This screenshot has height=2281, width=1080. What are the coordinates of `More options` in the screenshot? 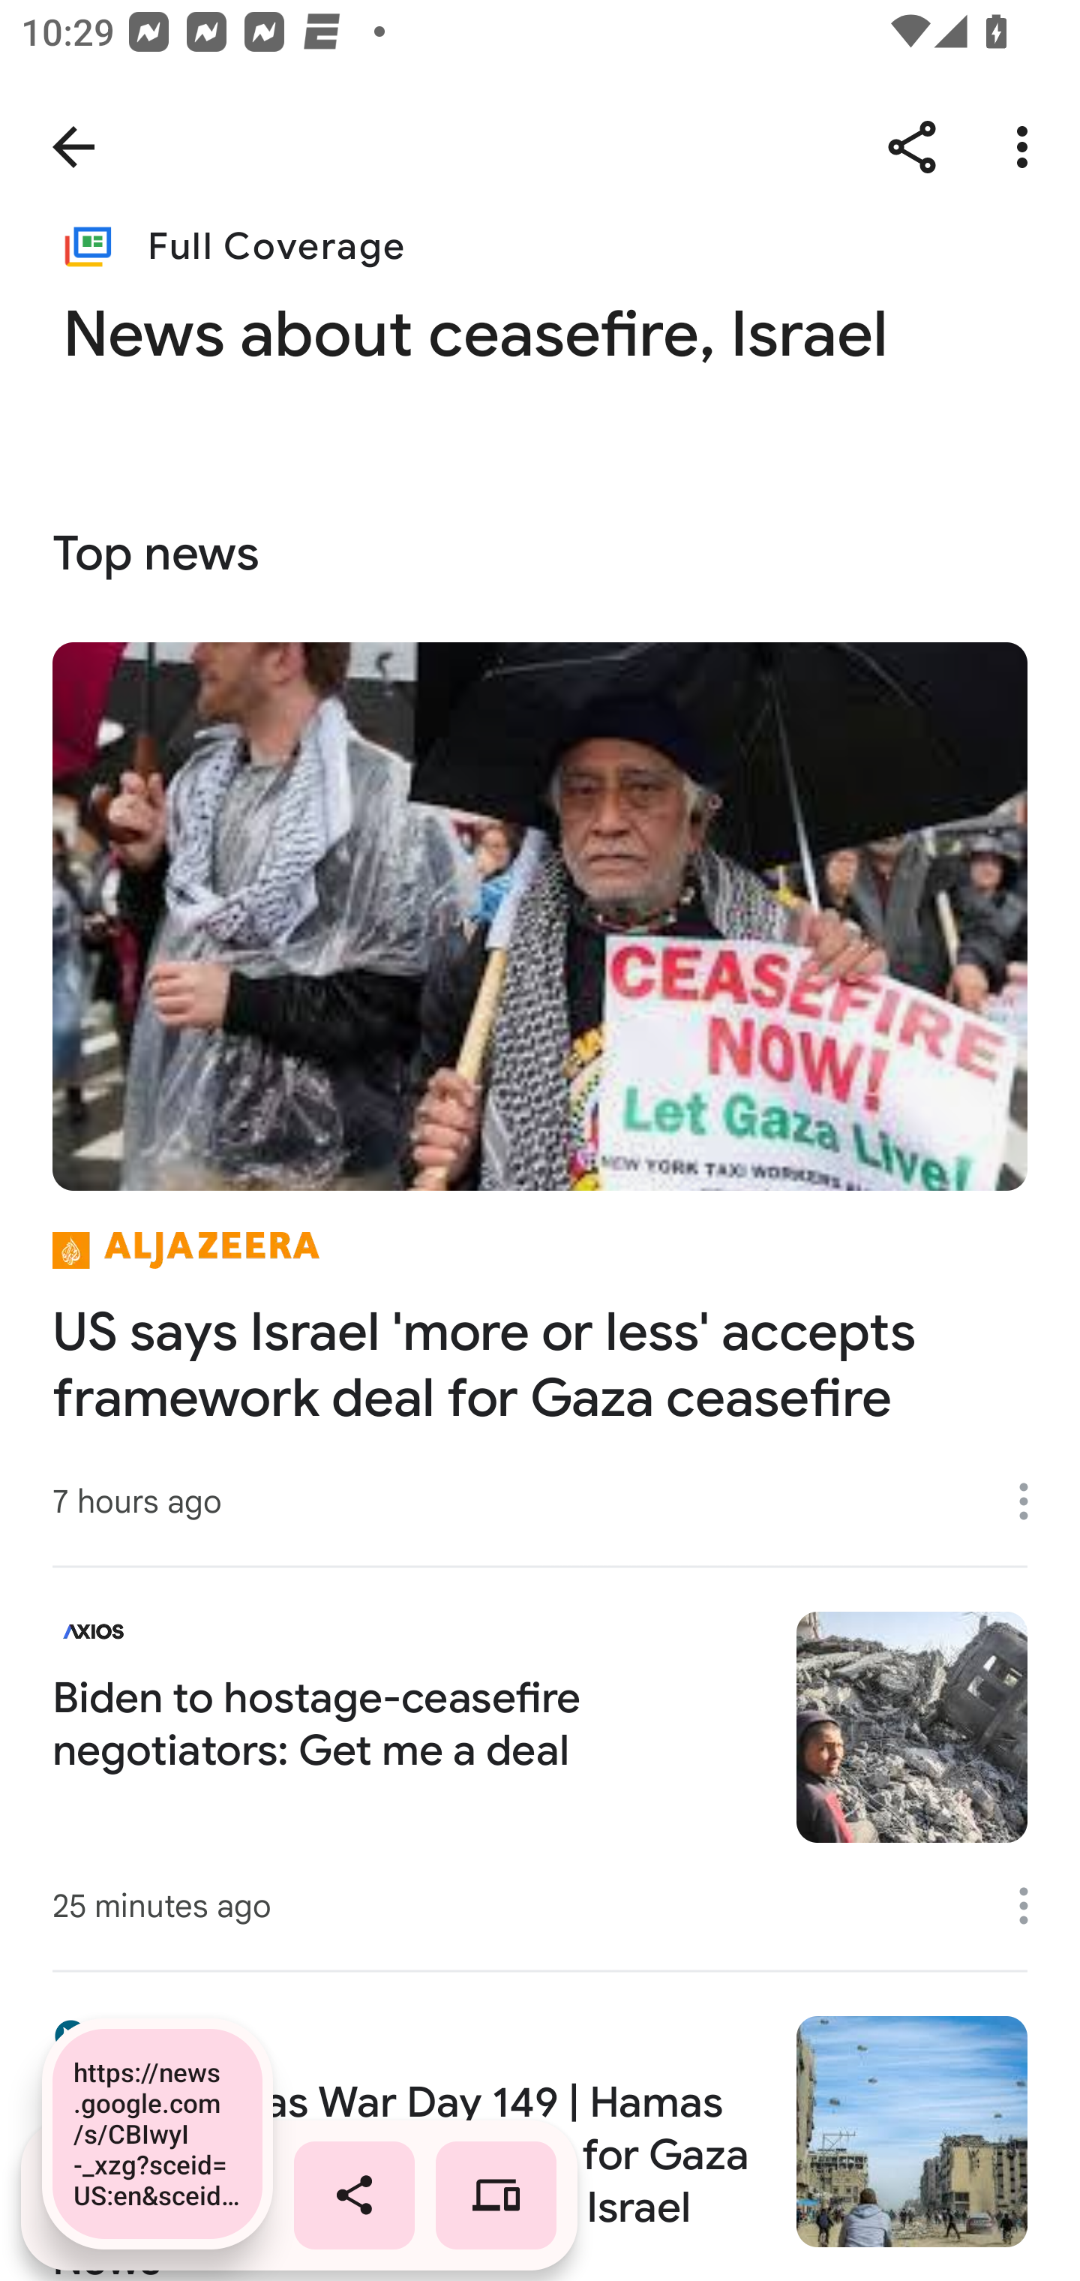 It's located at (1027, 147).